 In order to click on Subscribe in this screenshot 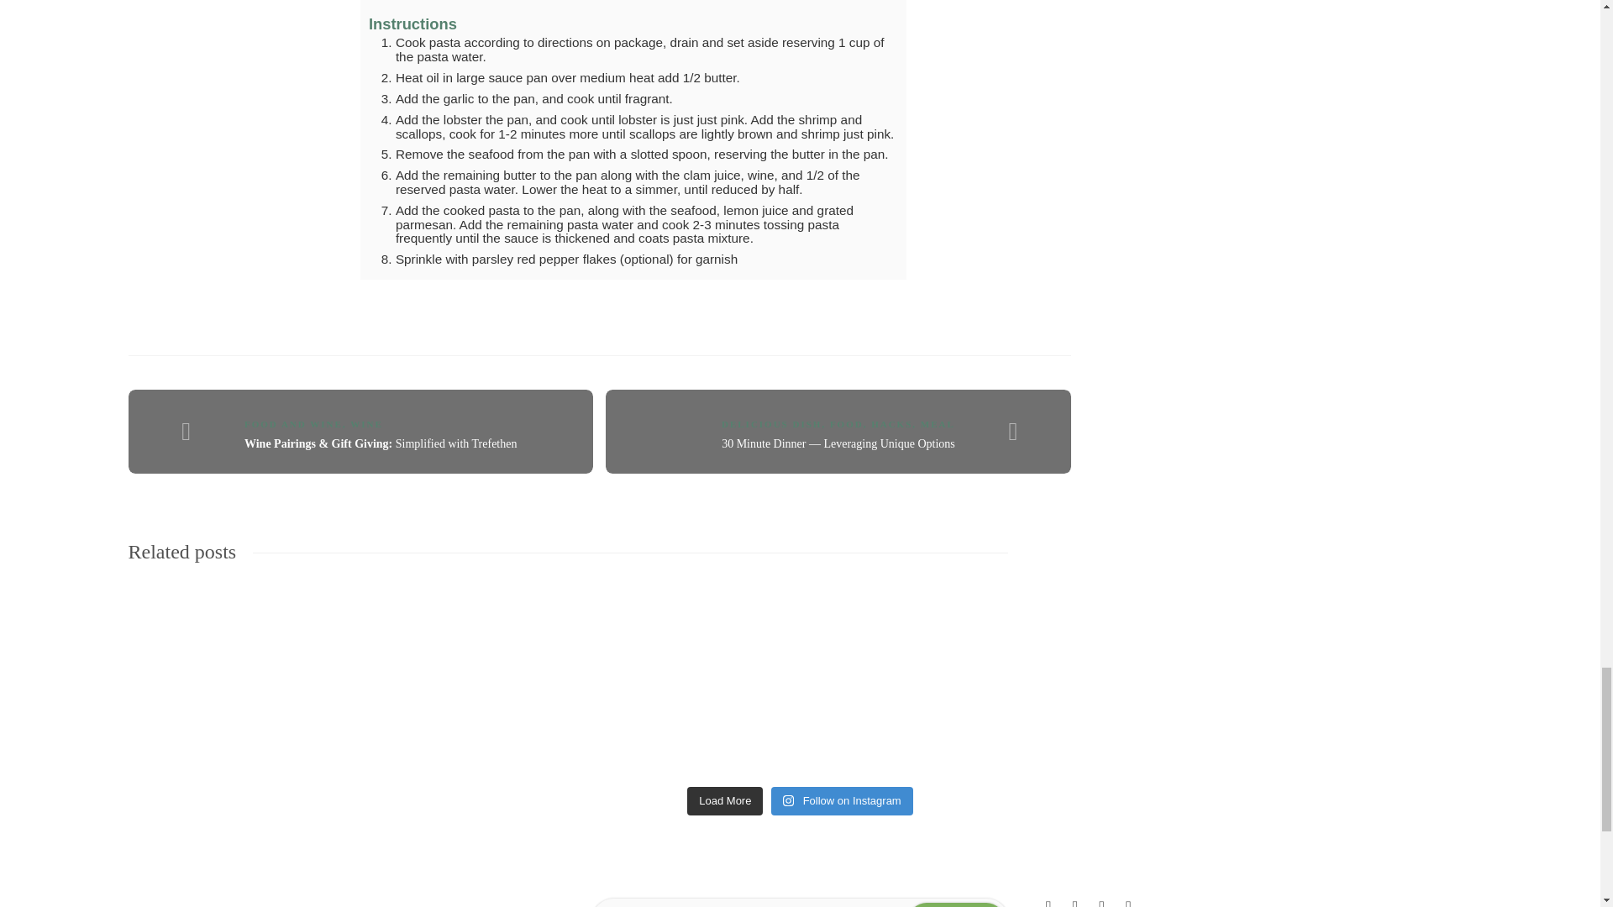, I will do `click(956, 904)`.